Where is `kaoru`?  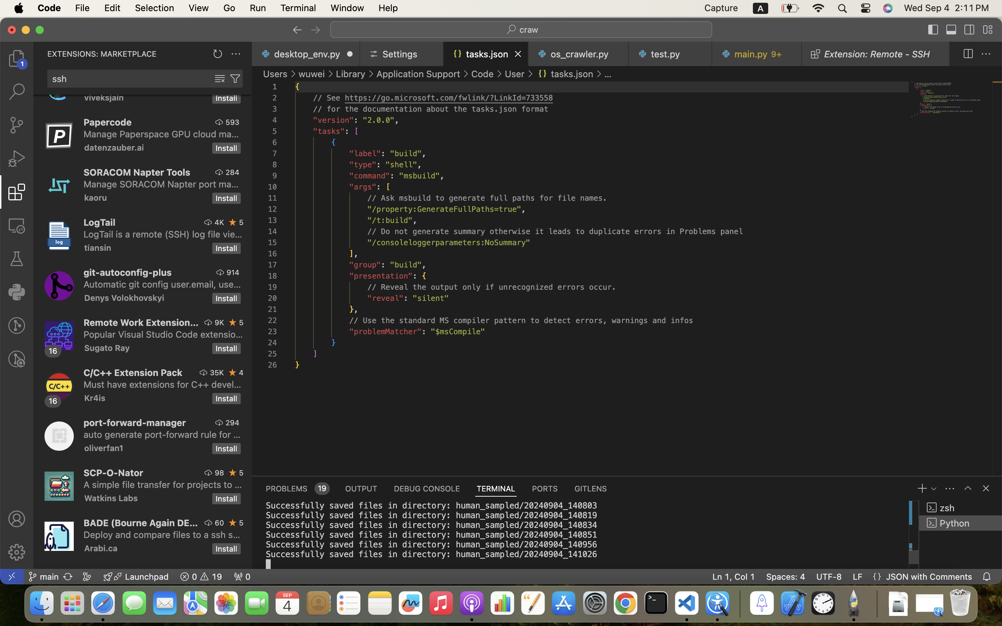
kaoru is located at coordinates (96, 198).